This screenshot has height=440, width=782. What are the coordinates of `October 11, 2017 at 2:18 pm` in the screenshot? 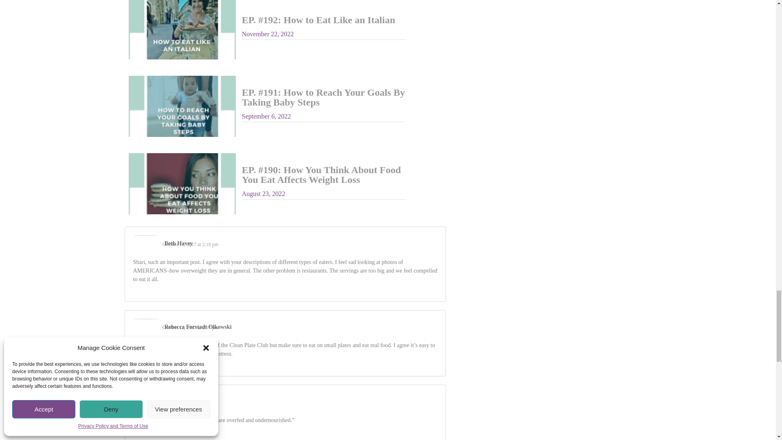 It's located at (191, 244).